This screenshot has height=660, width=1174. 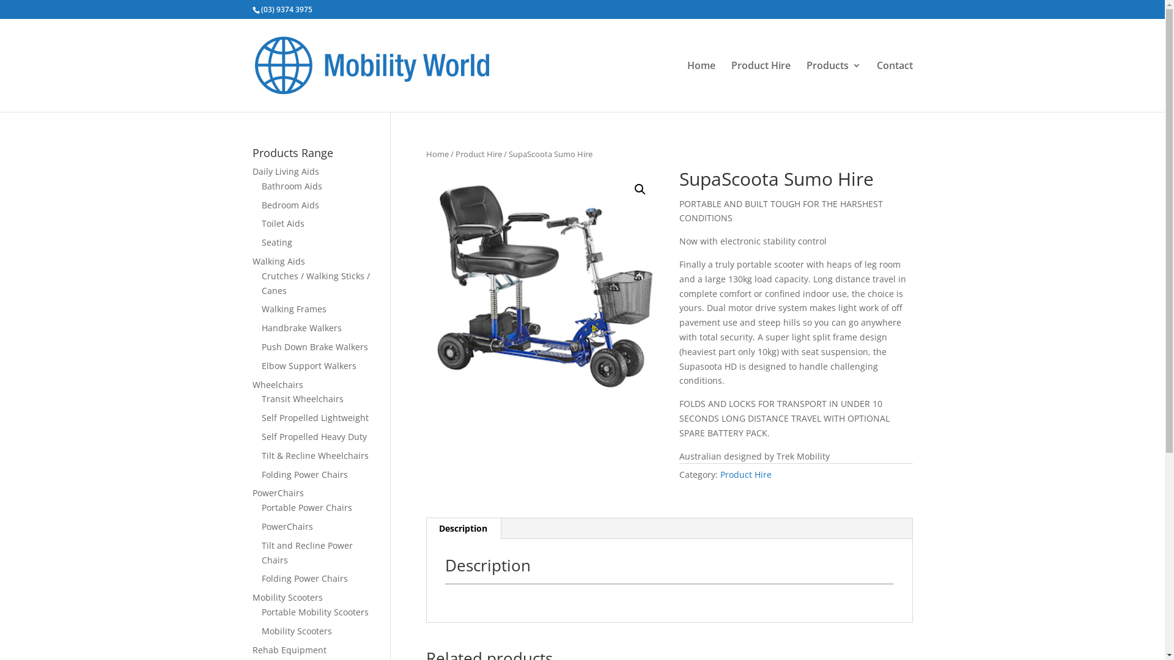 What do you see at coordinates (294, 309) in the screenshot?
I see `Walking Frames` at bounding box center [294, 309].